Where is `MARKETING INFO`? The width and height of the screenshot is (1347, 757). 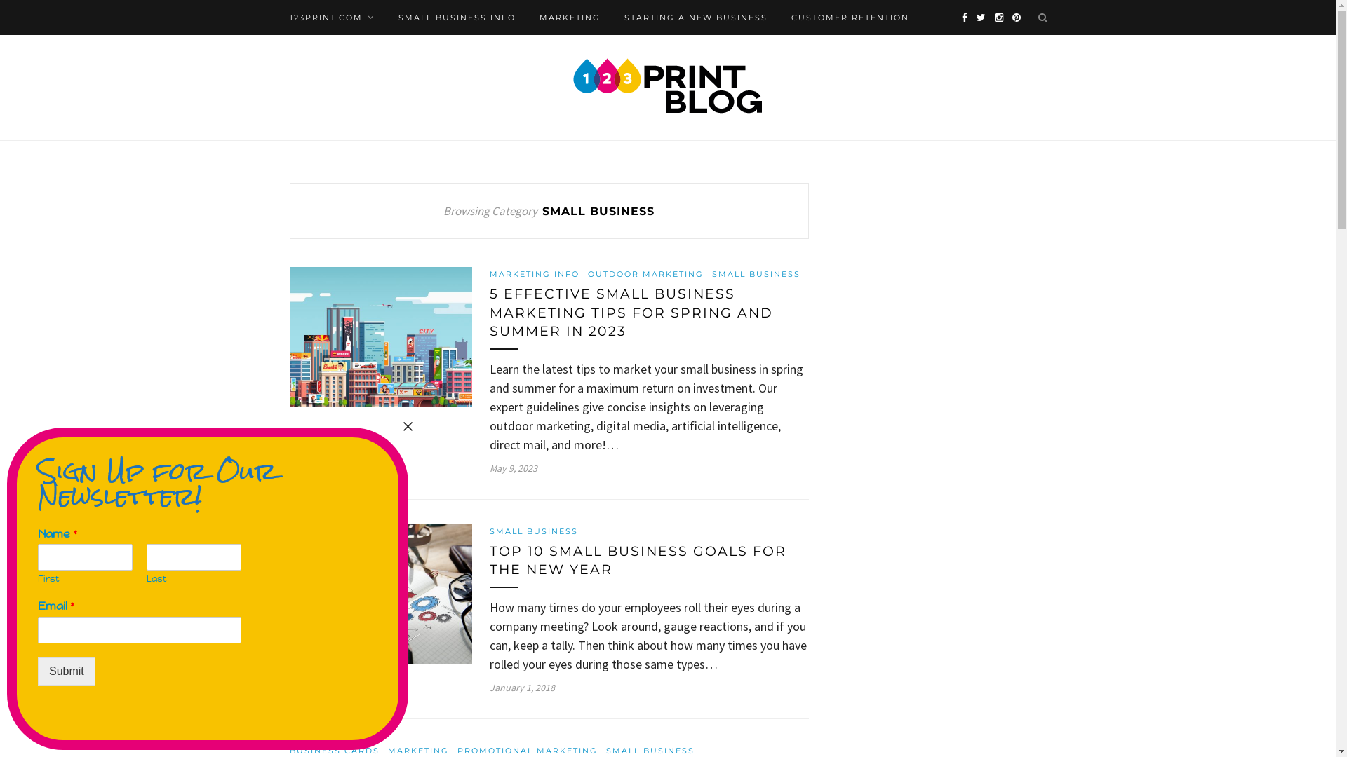 MARKETING INFO is located at coordinates (535, 274).